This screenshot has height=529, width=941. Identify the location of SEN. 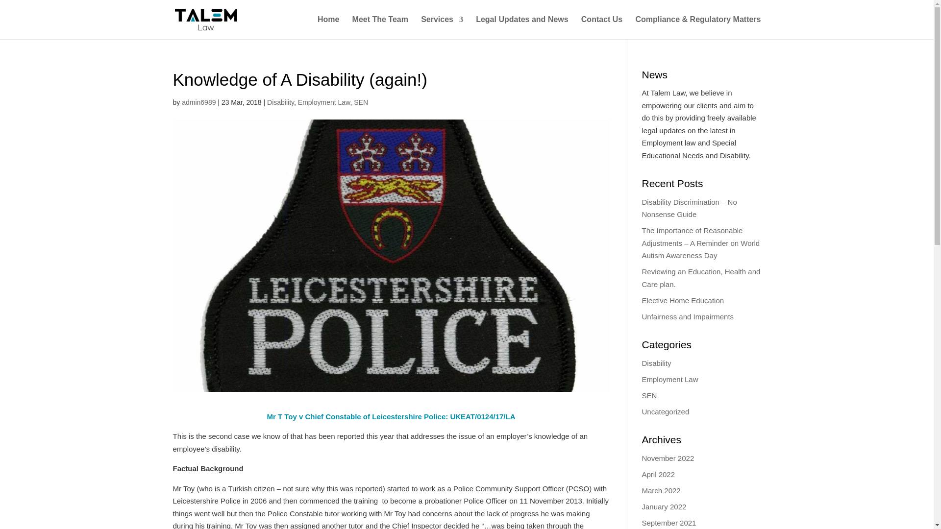
(649, 396).